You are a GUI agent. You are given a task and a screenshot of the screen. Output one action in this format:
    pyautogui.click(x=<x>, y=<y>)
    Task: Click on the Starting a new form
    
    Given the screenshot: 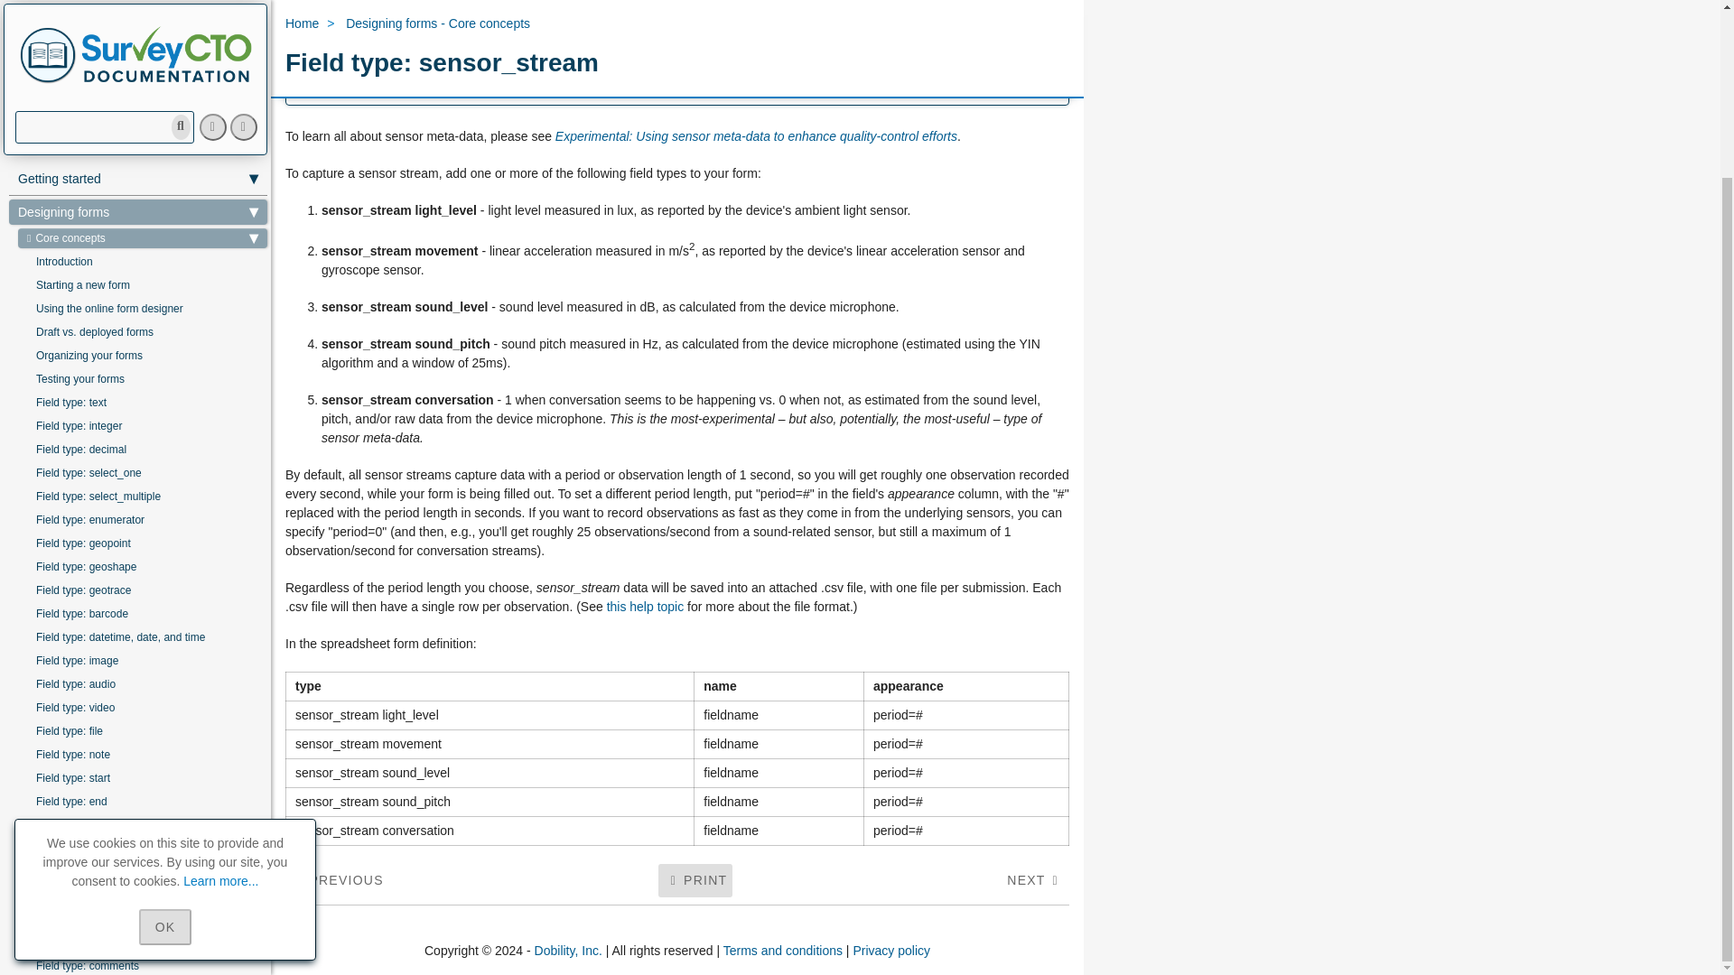 What is the action you would take?
    pyautogui.click(x=146, y=79)
    